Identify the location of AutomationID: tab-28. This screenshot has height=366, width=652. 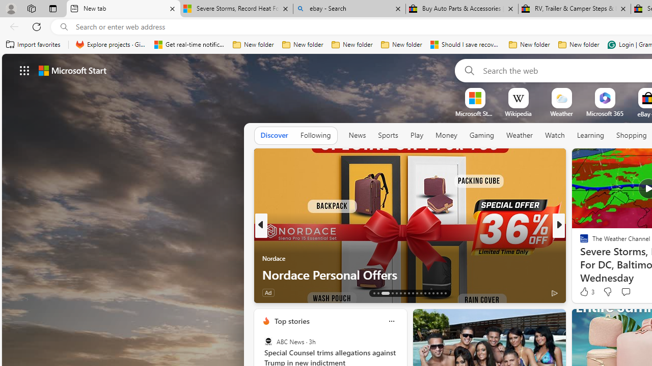
(441, 293).